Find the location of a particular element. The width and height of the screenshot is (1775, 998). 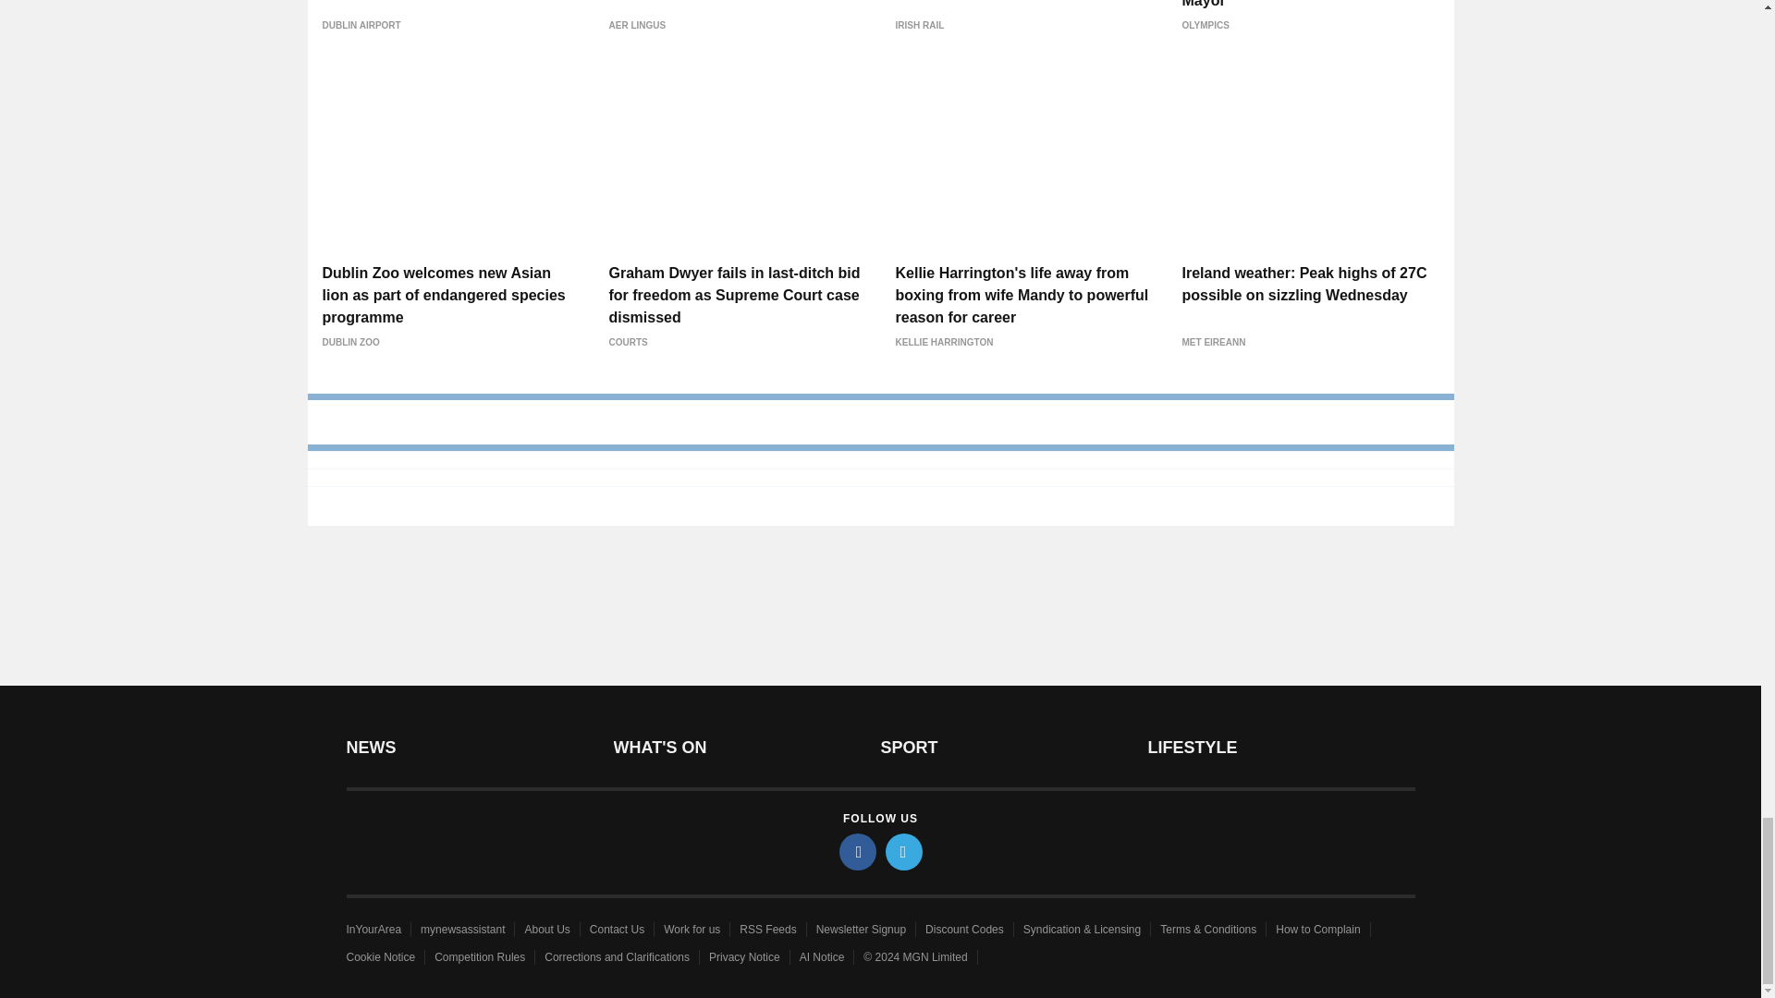

twitter is located at coordinates (904, 851).